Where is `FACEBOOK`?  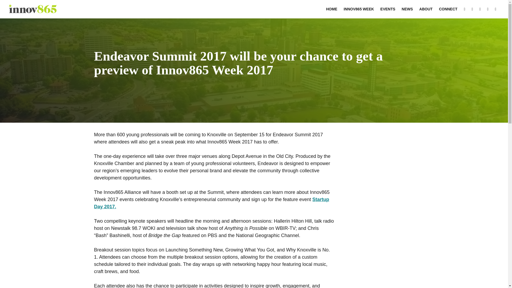
FACEBOOK is located at coordinates (464, 9).